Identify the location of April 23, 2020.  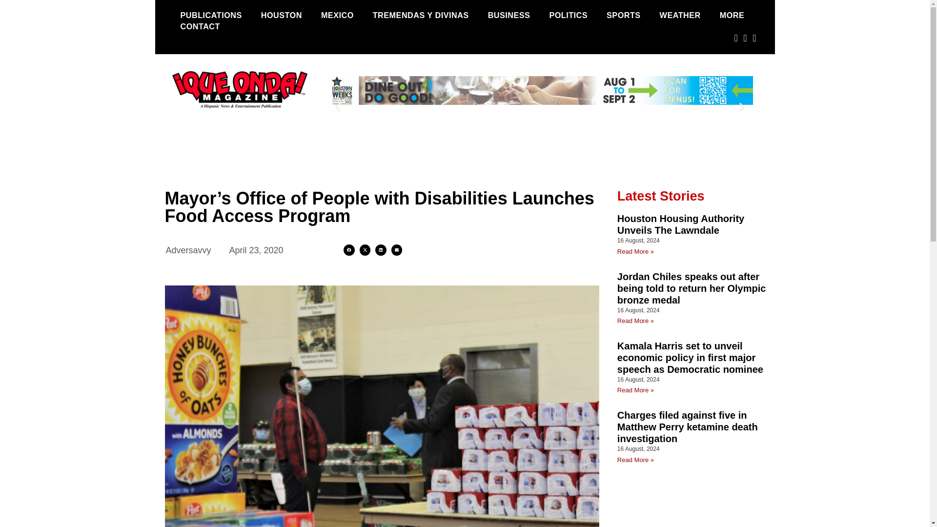
(257, 251).